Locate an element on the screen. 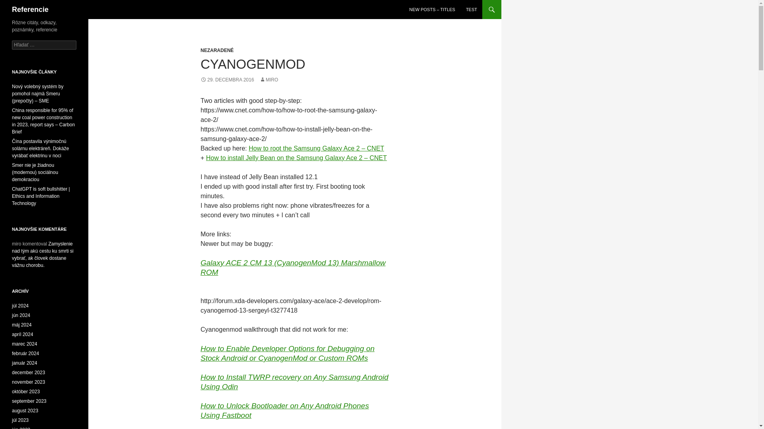 The image size is (764, 429). 29. DECEMBRA 2016 is located at coordinates (227, 80).